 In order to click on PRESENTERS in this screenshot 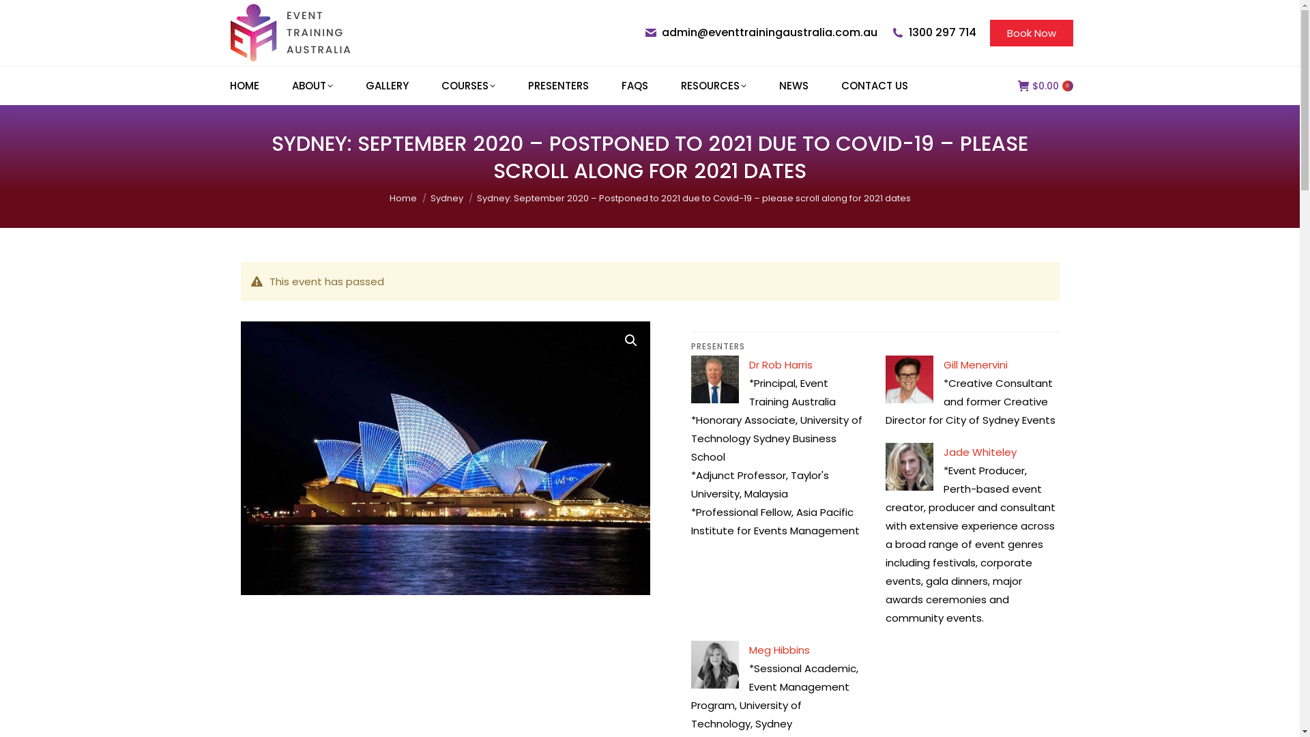, I will do `click(558, 86)`.